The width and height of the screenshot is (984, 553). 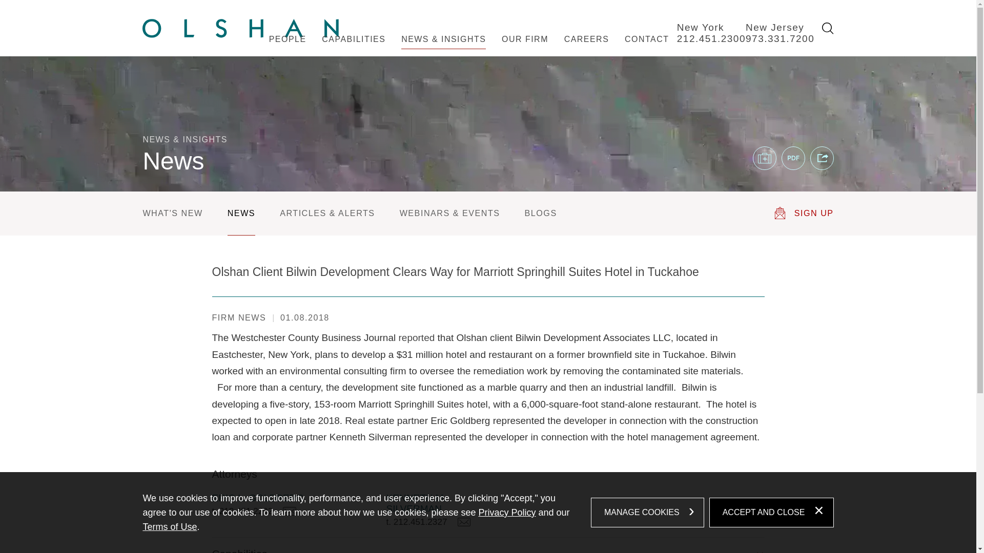 What do you see at coordinates (793, 158) in the screenshot?
I see `Print PDF` at bounding box center [793, 158].